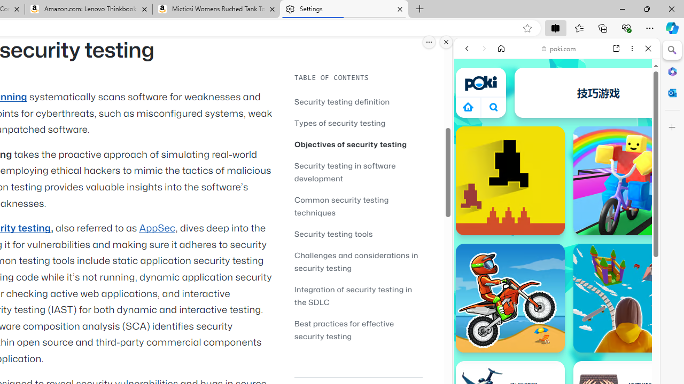 The width and height of the screenshot is (684, 384). Describe the element at coordinates (647, 9) in the screenshot. I see `Restore` at that location.